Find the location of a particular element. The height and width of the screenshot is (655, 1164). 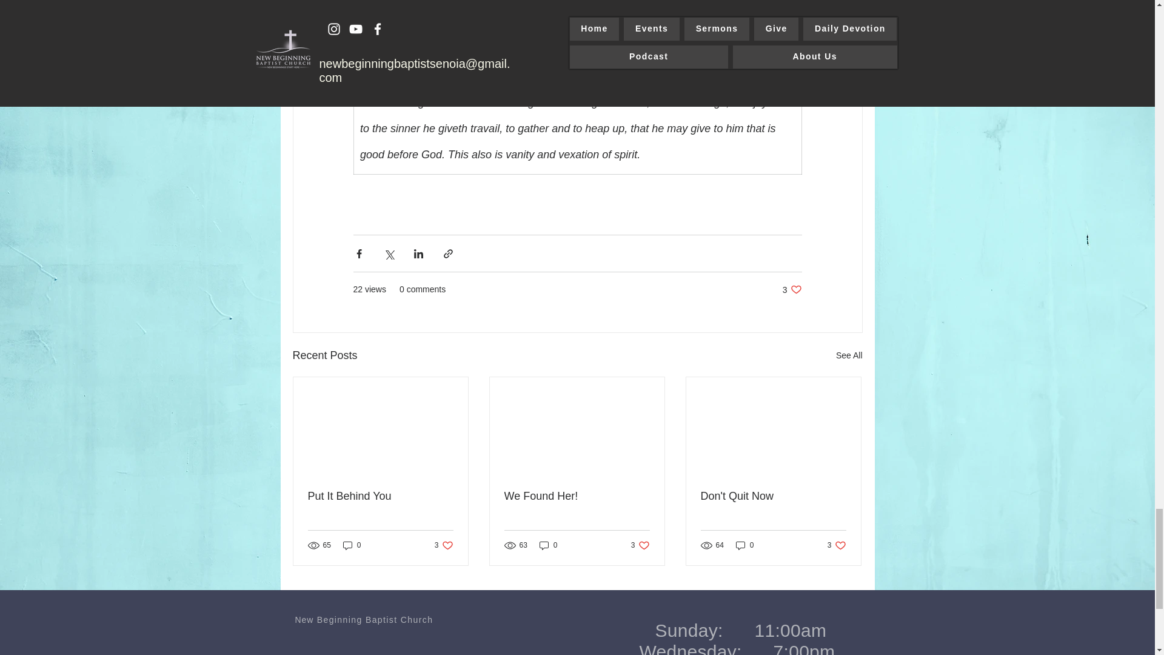

Don't Quit Now is located at coordinates (548, 545).